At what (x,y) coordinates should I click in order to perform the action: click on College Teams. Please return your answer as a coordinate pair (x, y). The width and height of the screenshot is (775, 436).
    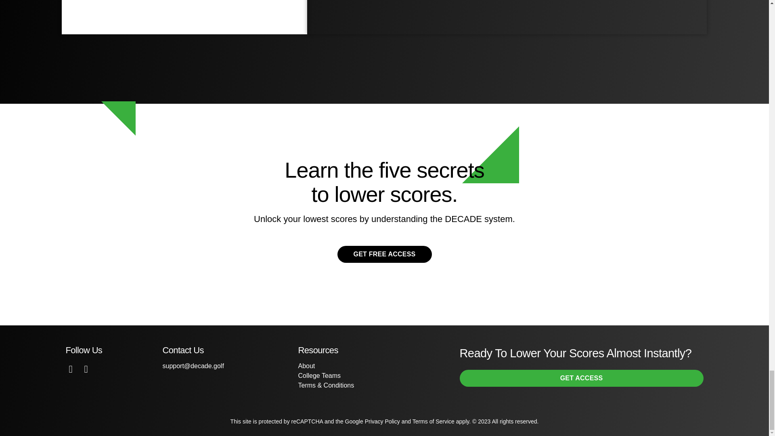
    Looking at the image, I should click on (319, 375).